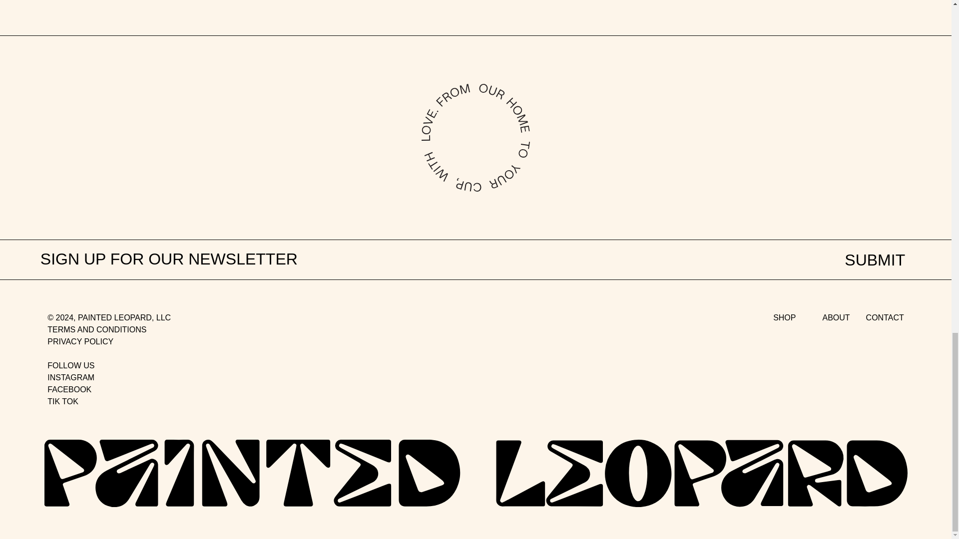 The height and width of the screenshot is (539, 959). What do you see at coordinates (885, 318) in the screenshot?
I see `CONTACT` at bounding box center [885, 318].